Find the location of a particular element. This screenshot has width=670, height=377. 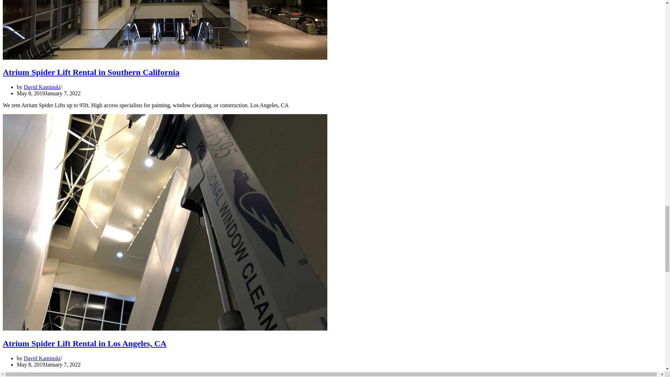

Posts by David Kaminski is located at coordinates (42, 87).